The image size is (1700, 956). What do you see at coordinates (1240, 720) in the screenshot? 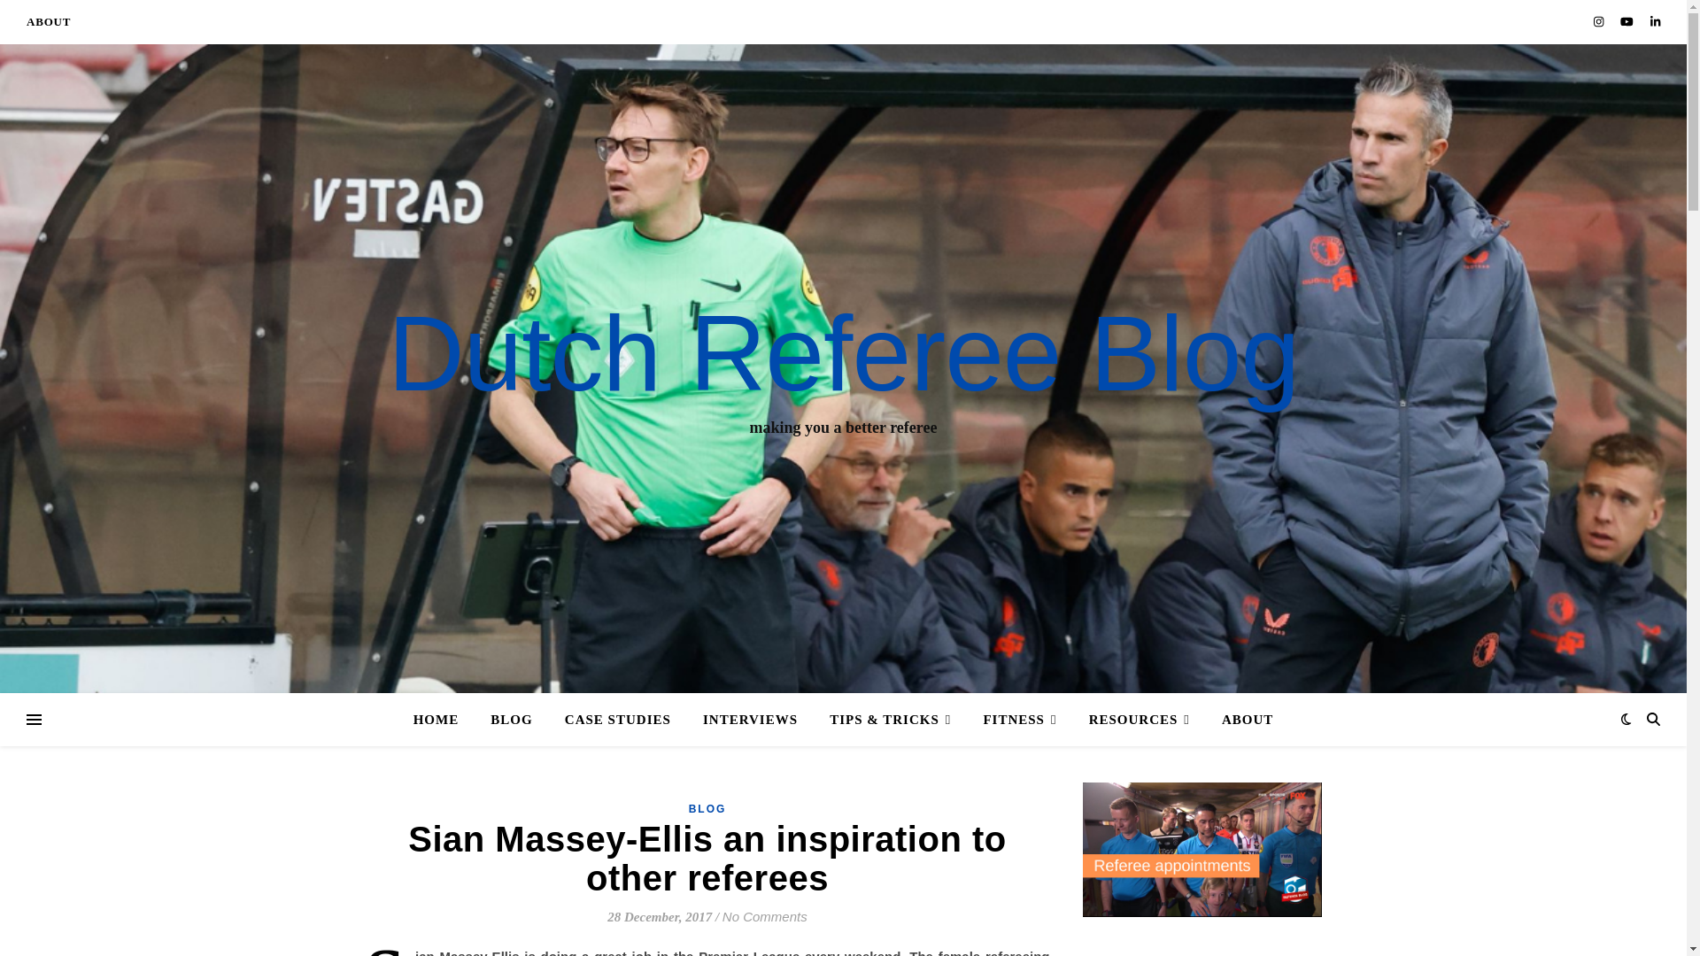
I see `ABOUT` at bounding box center [1240, 720].